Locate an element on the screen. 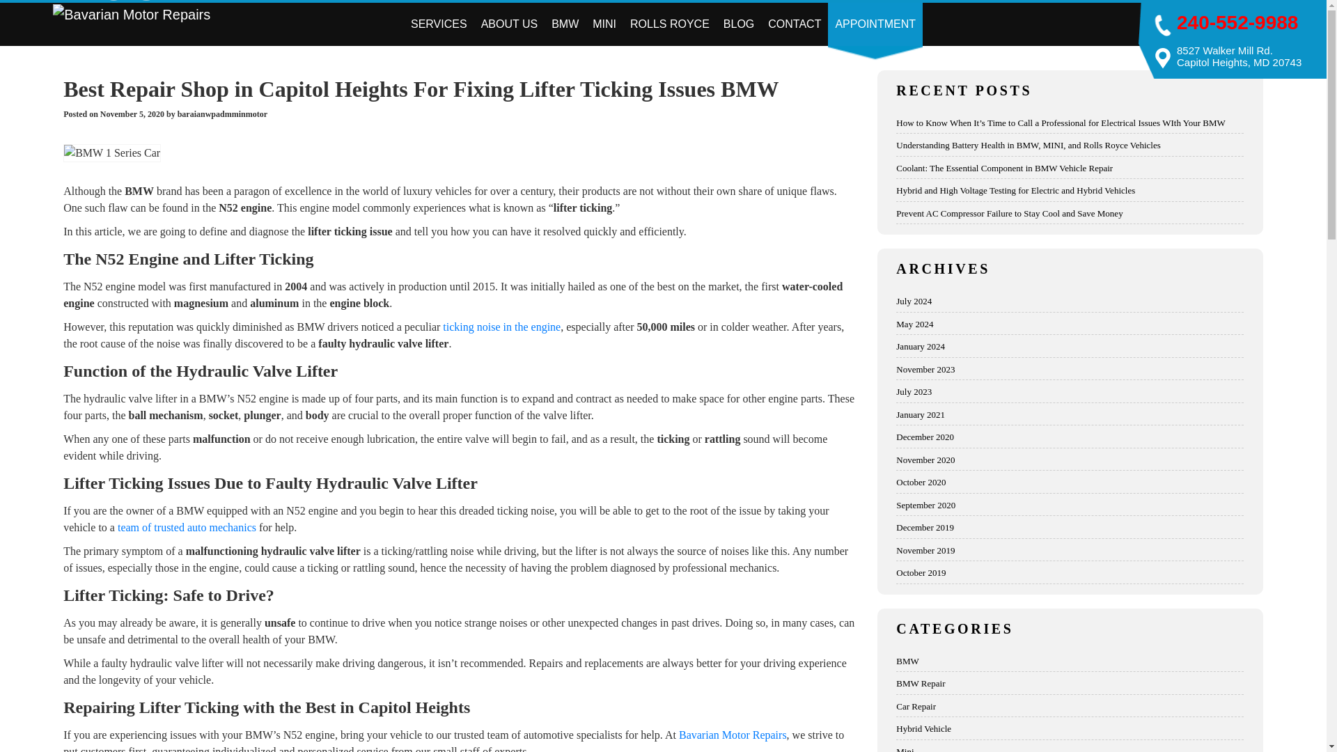  BMW is located at coordinates (564, 24).